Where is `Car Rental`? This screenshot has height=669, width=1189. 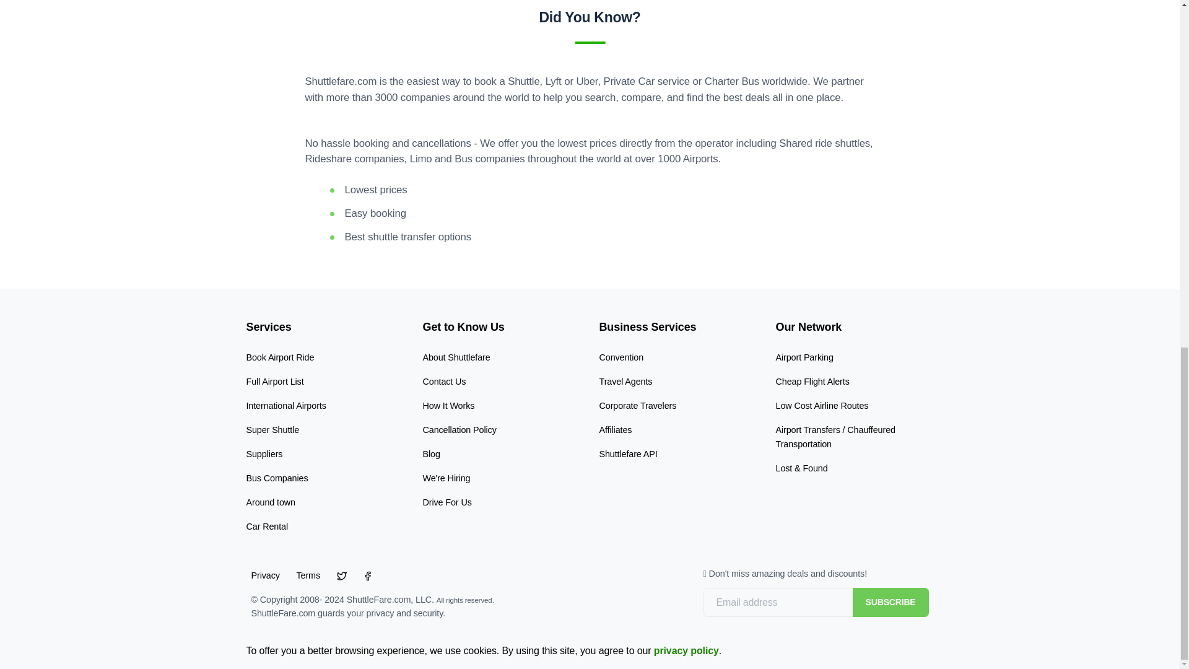 Car Rental is located at coordinates (268, 527).